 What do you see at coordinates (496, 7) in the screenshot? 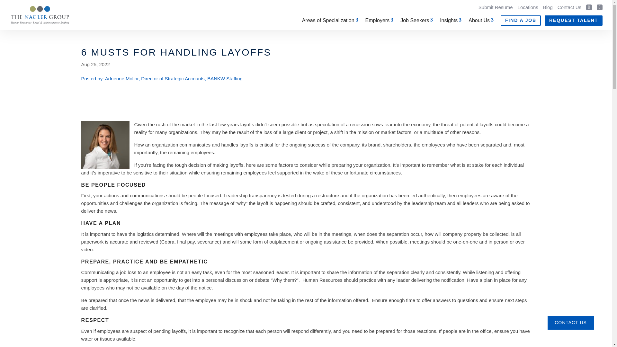
I see `Submit Resume` at bounding box center [496, 7].